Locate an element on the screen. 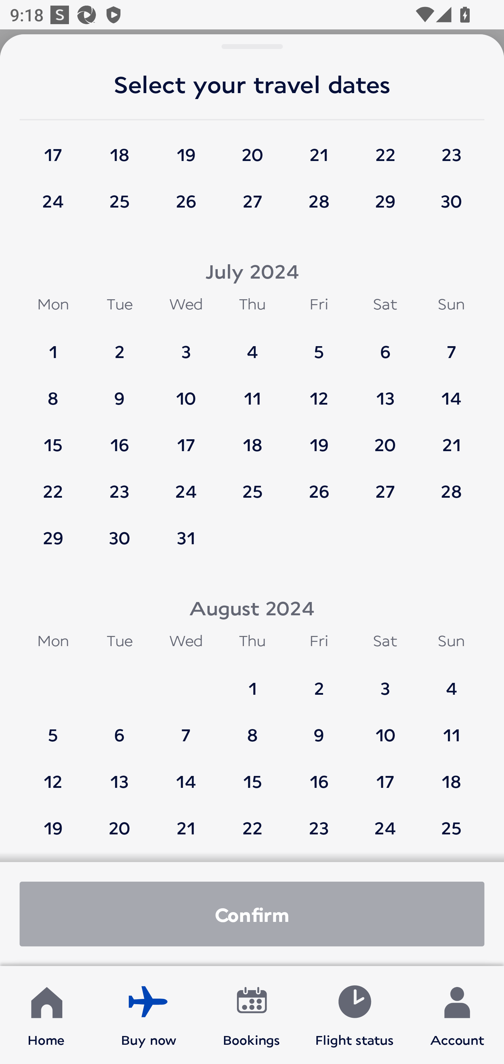  Flight status is located at coordinates (354, 1015).